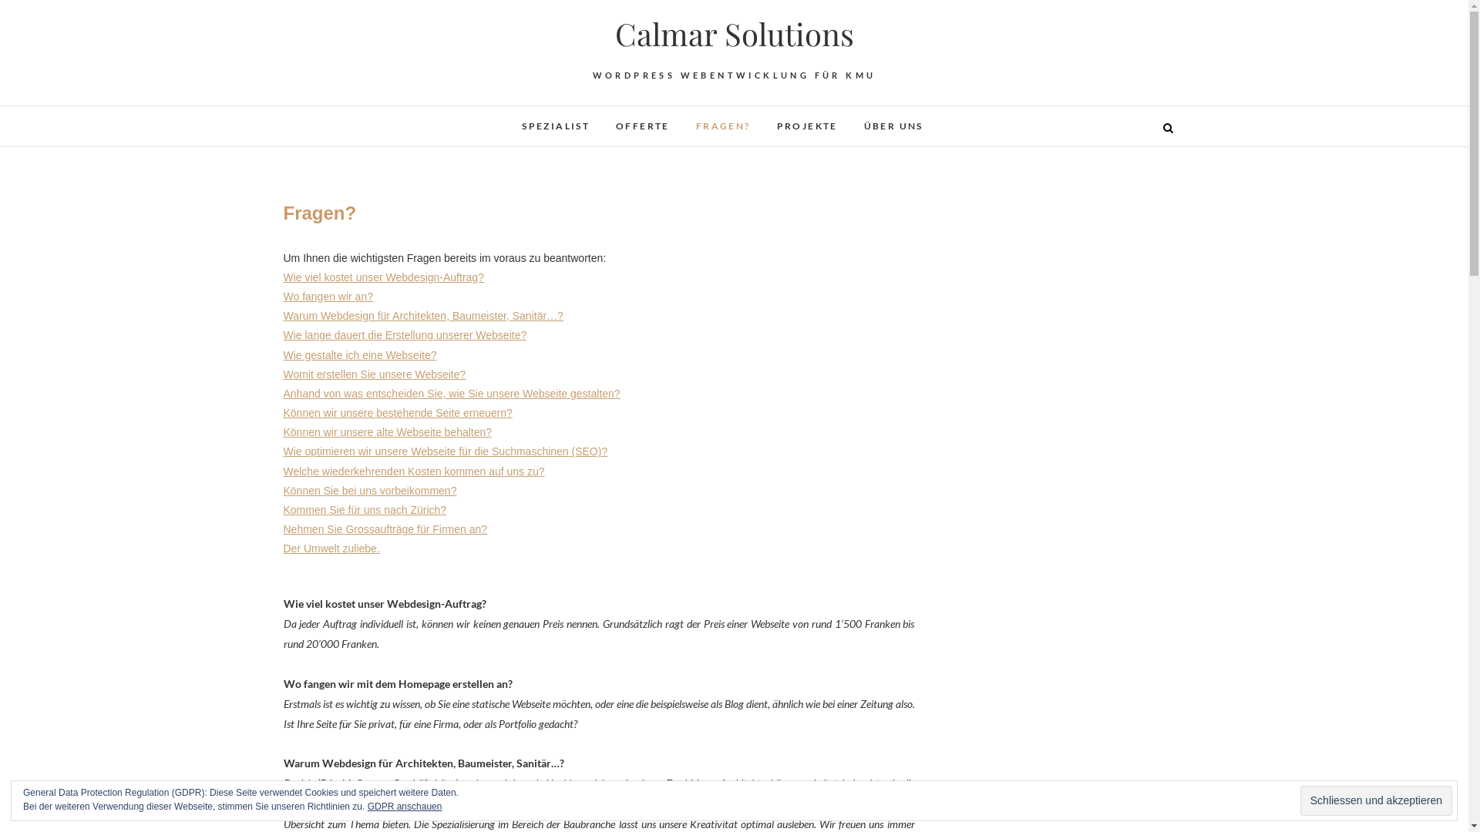 This screenshot has height=832, width=1480. What do you see at coordinates (384, 277) in the screenshot?
I see `Wie viel kostet unser Webdesign-Auftrag?` at bounding box center [384, 277].